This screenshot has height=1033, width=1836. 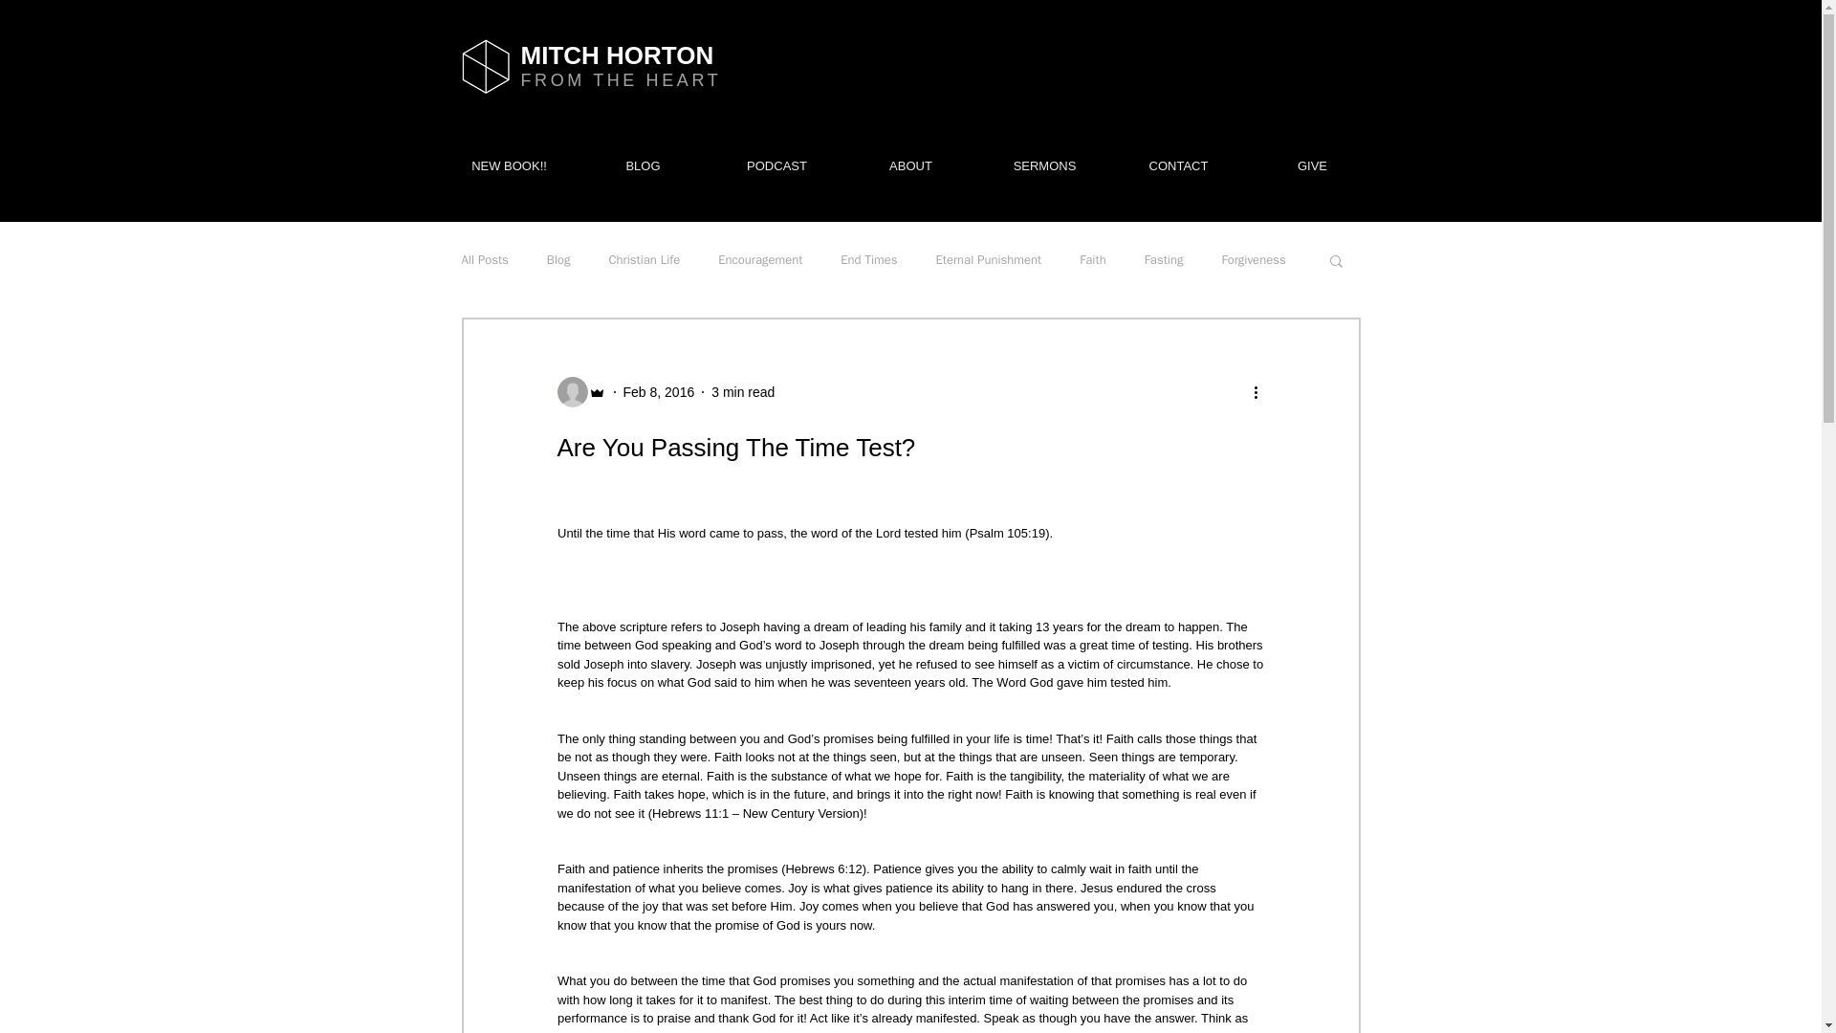 I want to click on ABOUT, so click(x=909, y=166).